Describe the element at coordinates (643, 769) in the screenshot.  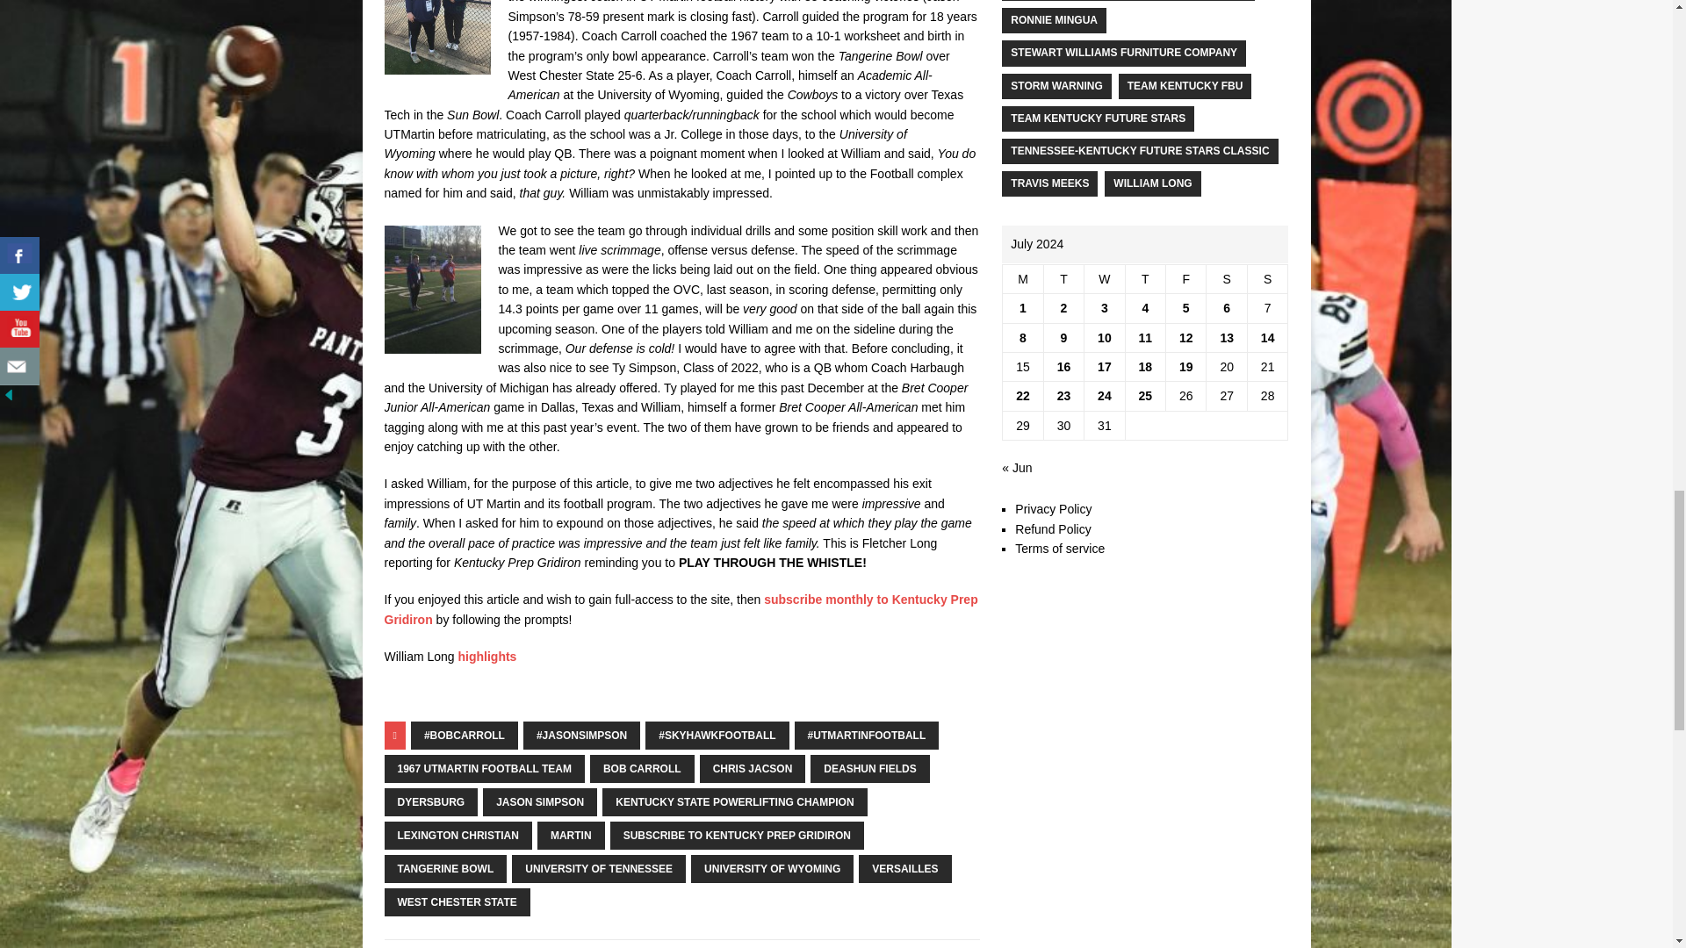
I see `BOB CARROLL` at that location.